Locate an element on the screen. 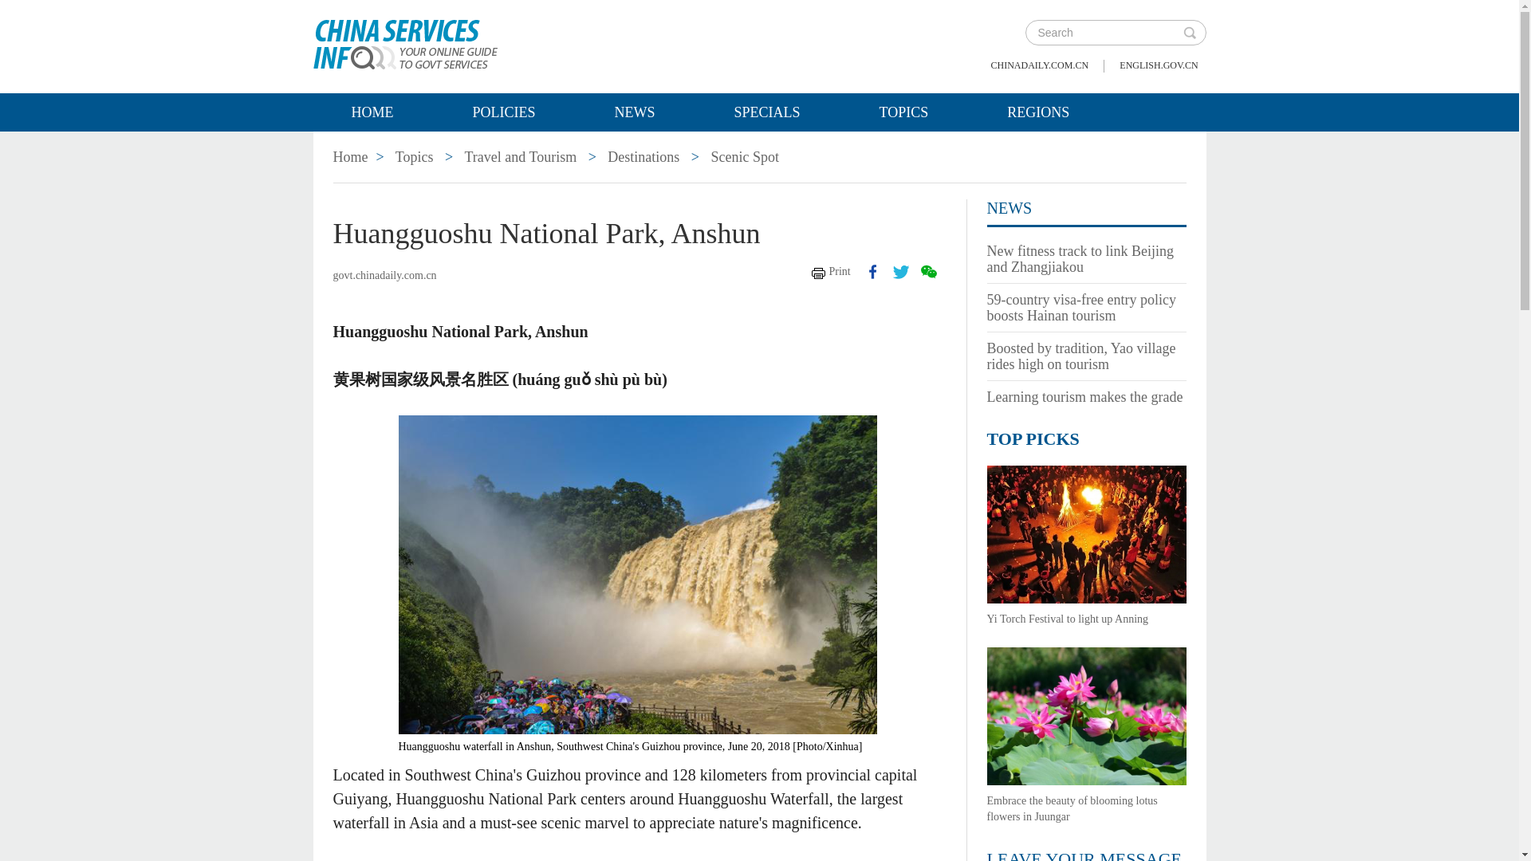  TOP PICKS is located at coordinates (1033, 438).